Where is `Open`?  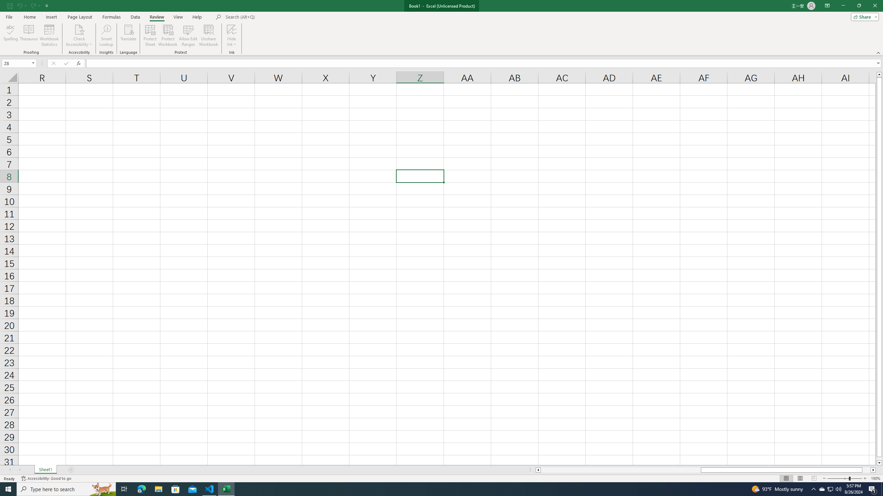 Open is located at coordinates (33, 63).